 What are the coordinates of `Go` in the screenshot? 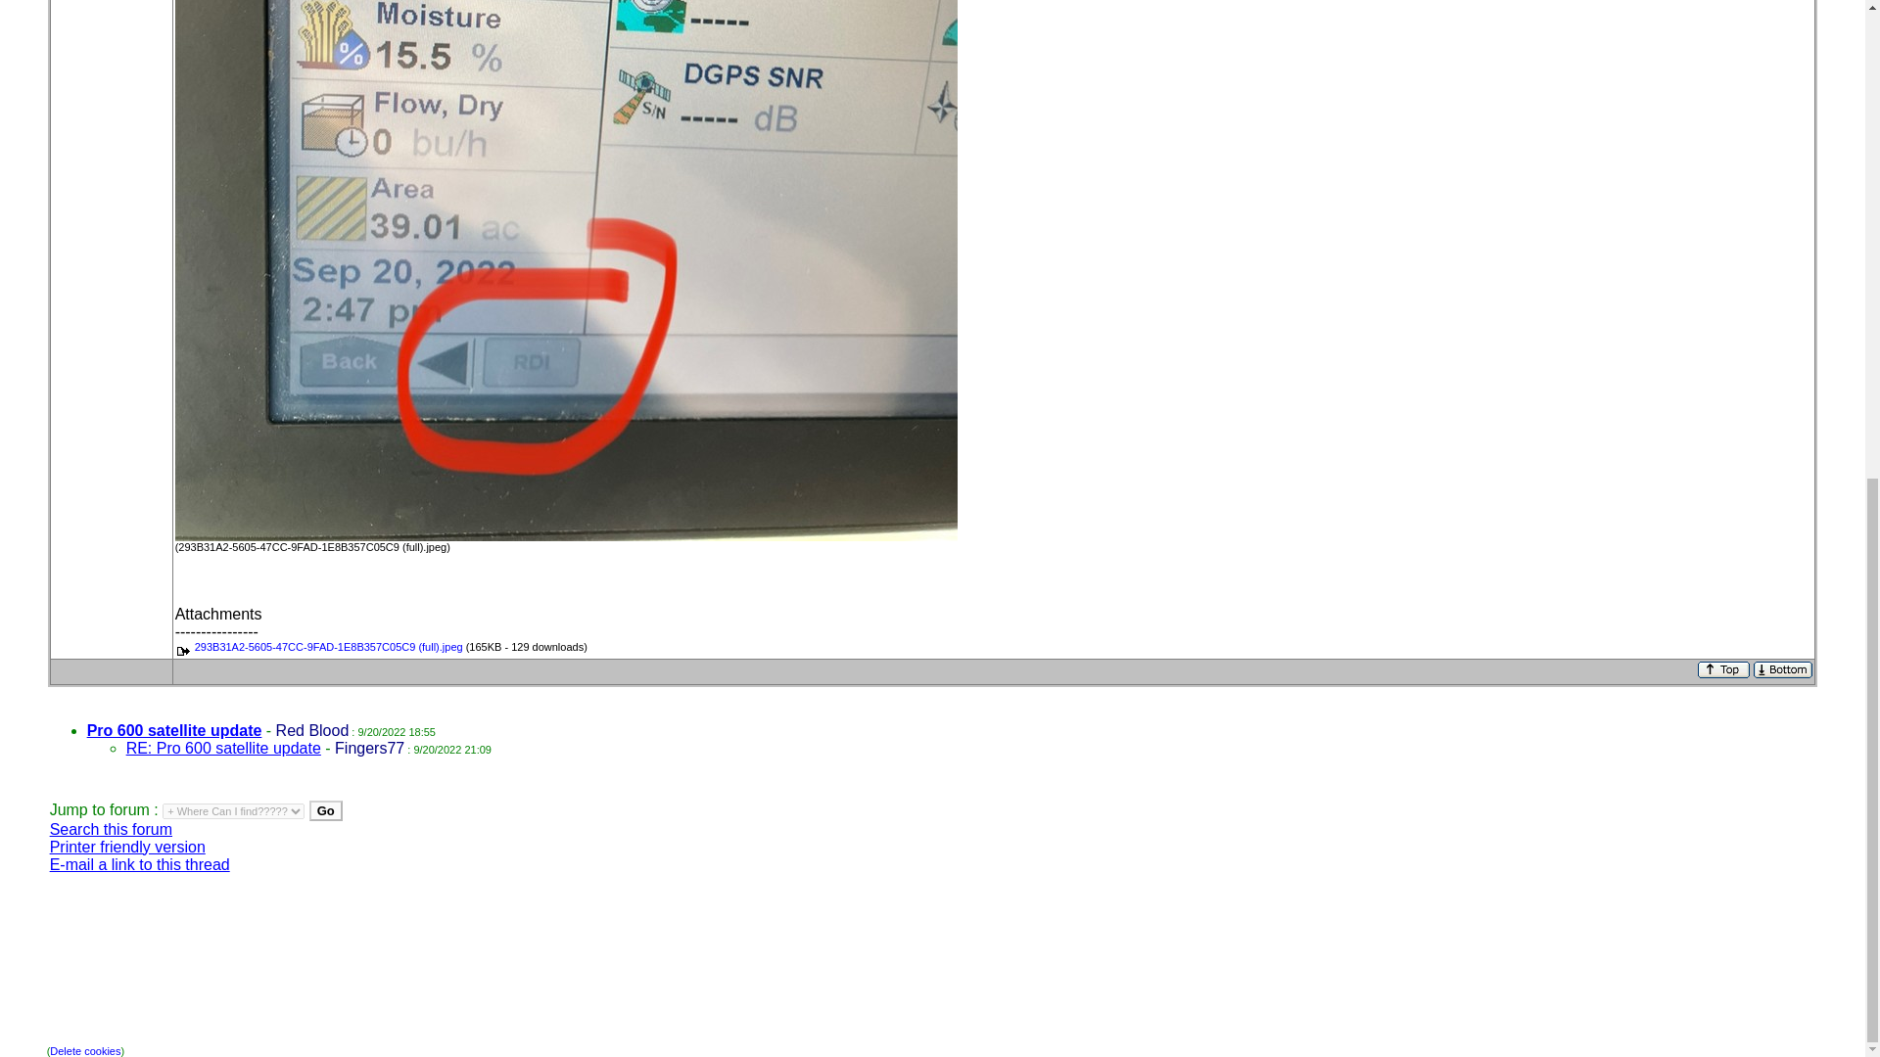 It's located at (325, 810).